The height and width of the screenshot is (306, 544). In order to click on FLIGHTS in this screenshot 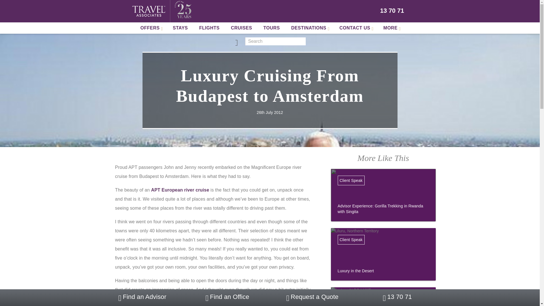, I will do `click(209, 28)`.